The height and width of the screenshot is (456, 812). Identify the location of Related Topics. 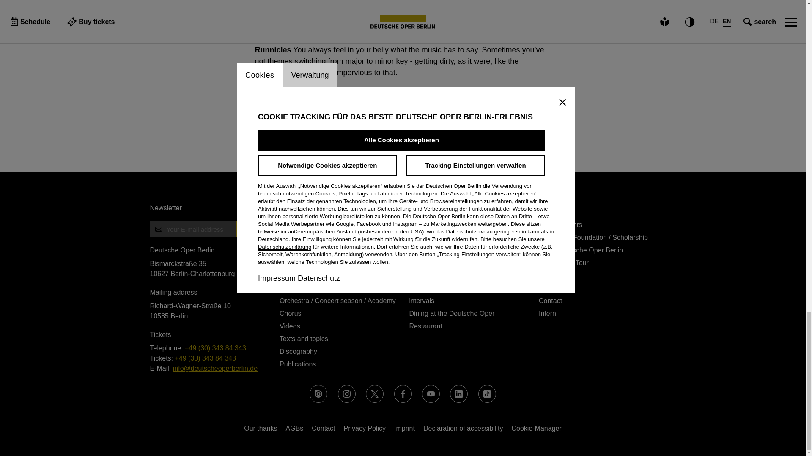
(403, 125).